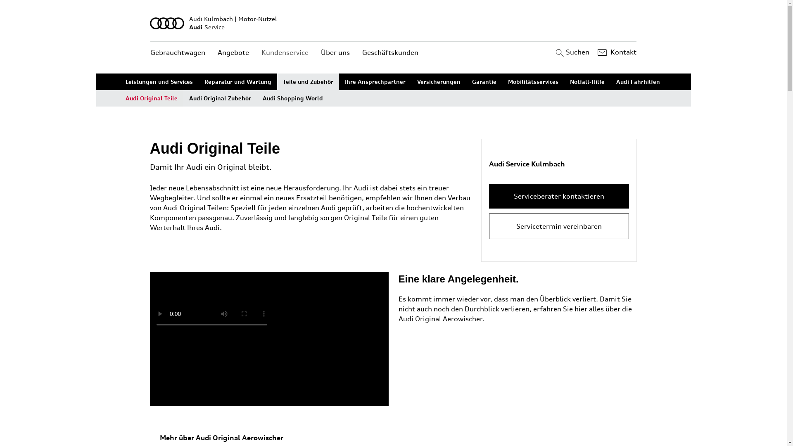  What do you see at coordinates (238, 82) in the screenshot?
I see `Reparatur und Wartung` at bounding box center [238, 82].